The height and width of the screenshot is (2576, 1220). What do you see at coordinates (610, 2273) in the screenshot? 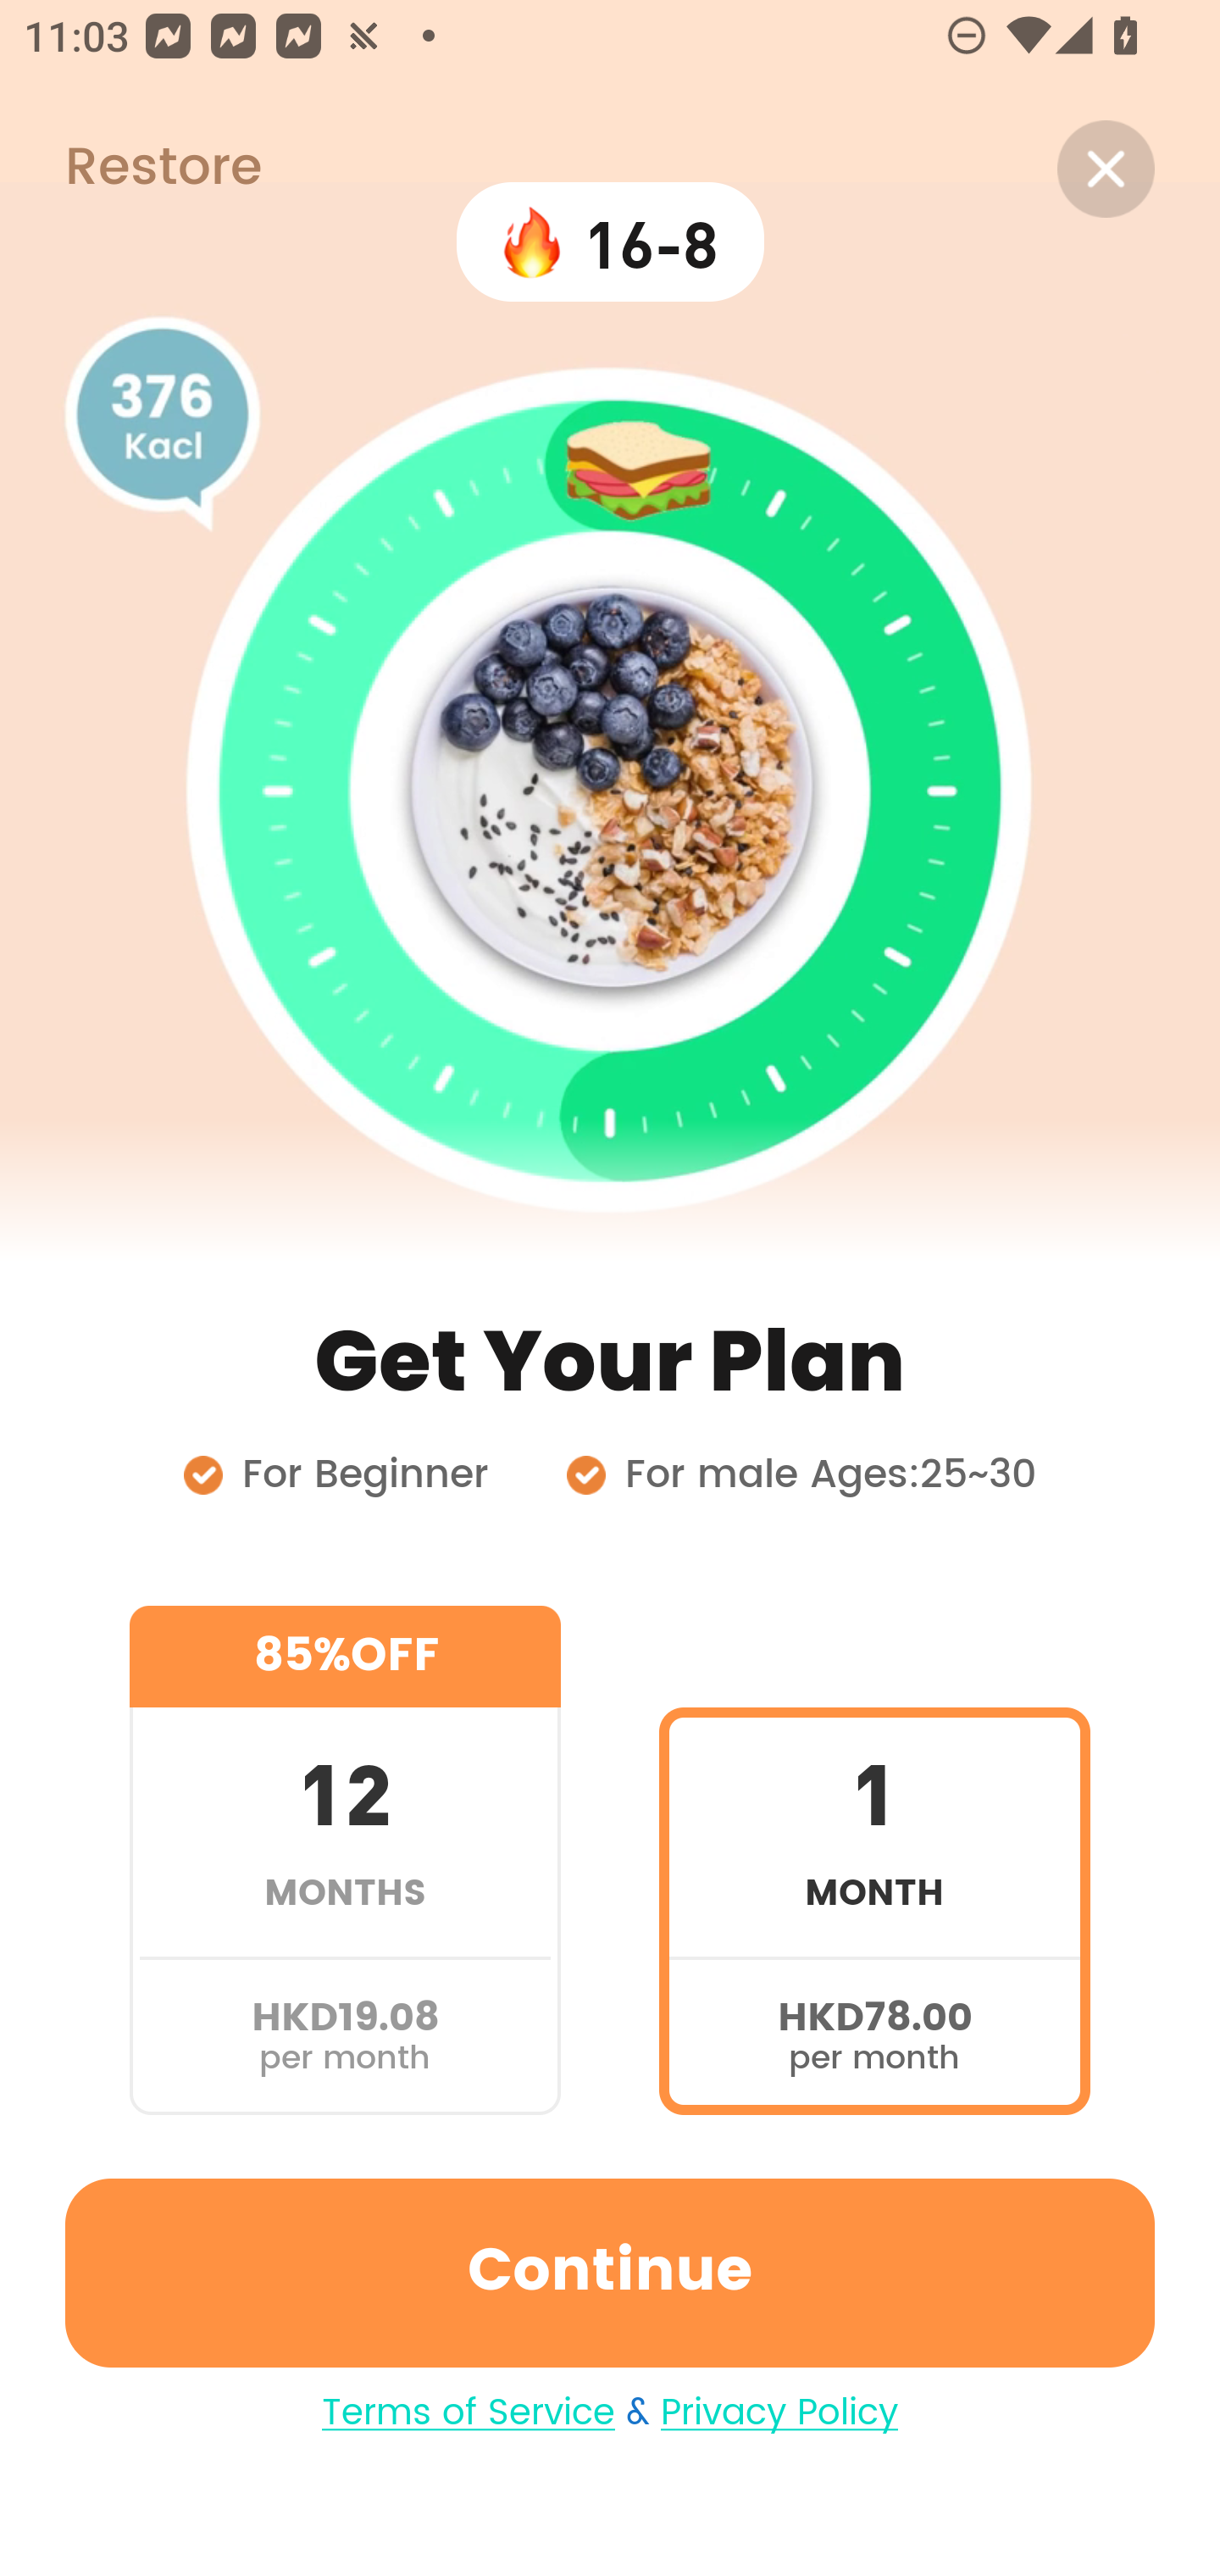
I see `Continue` at bounding box center [610, 2273].